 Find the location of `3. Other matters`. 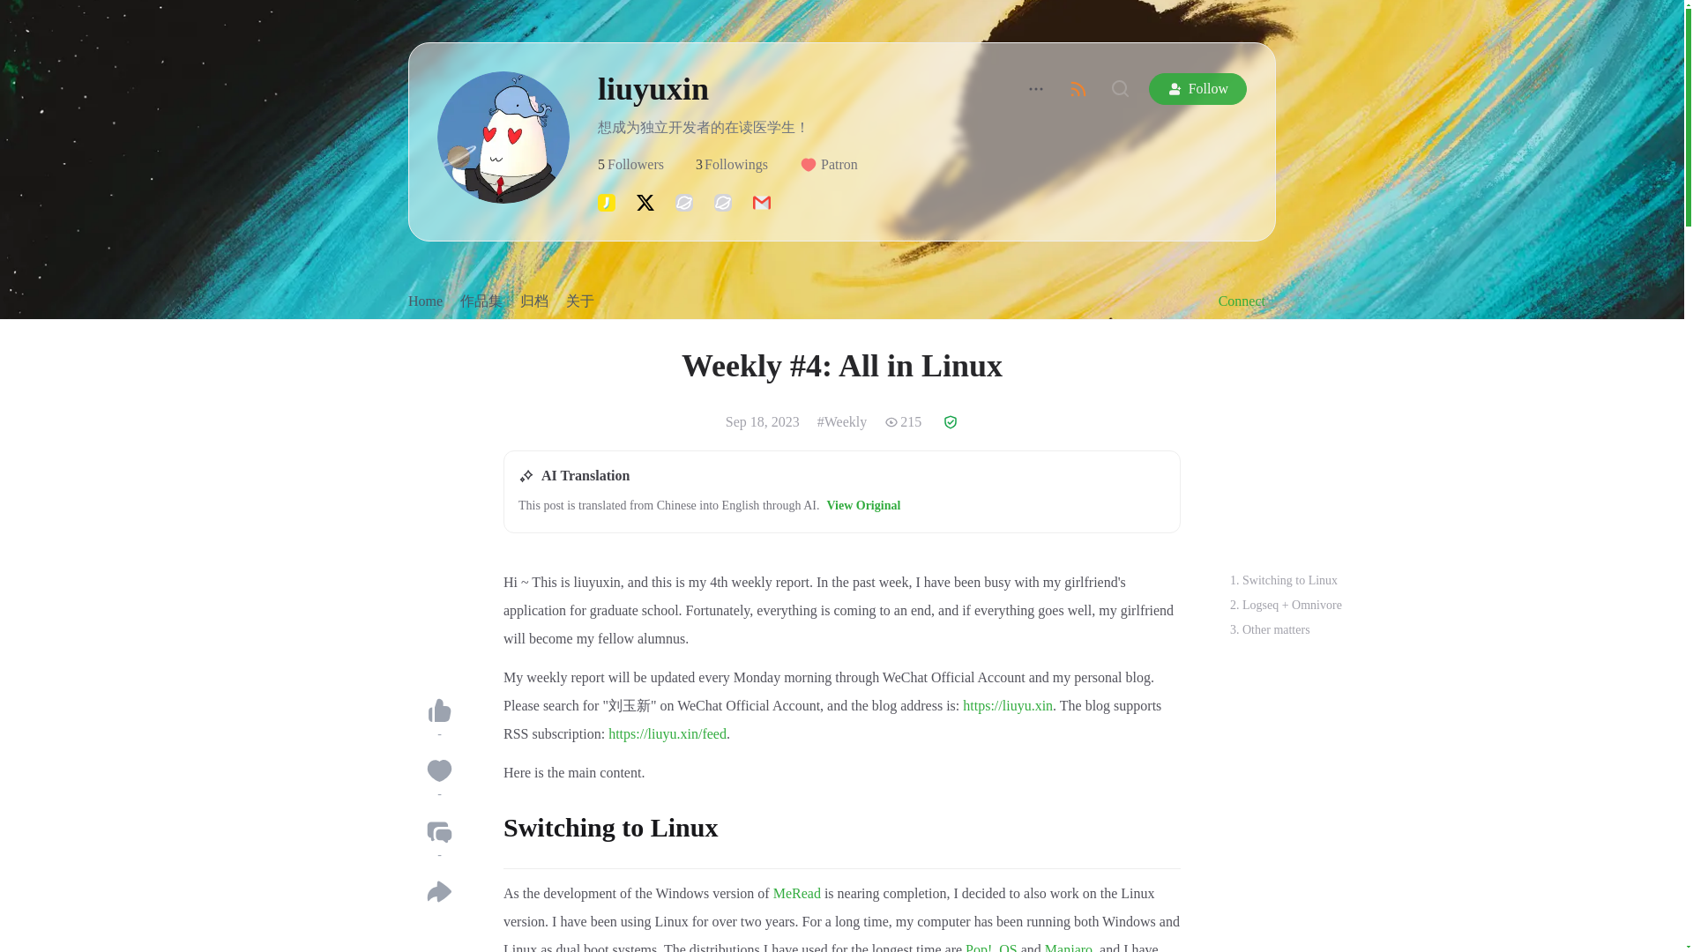

3. Other matters is located at coordinates (425, 301).